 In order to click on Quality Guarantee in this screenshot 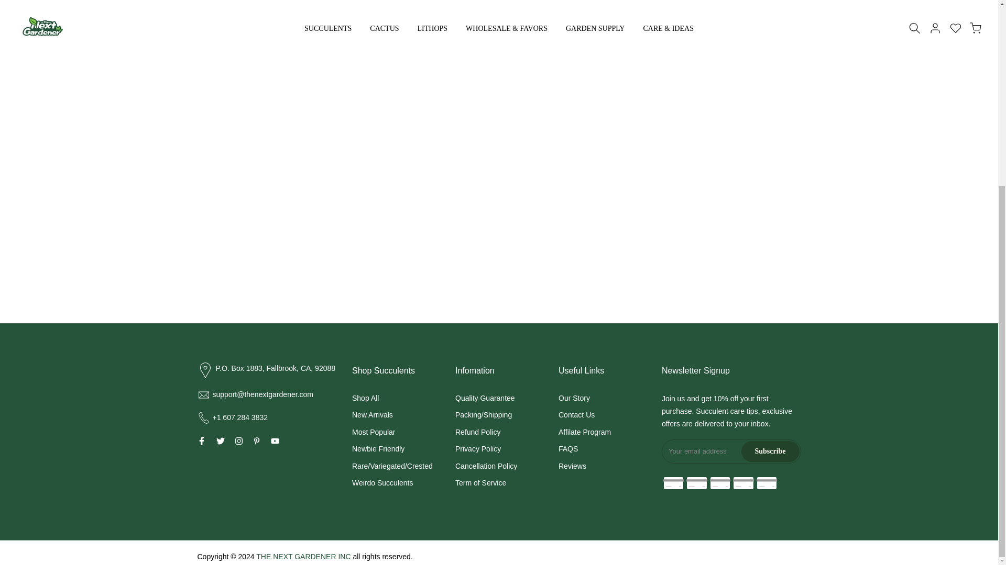, I will do `click(485, 398)`.